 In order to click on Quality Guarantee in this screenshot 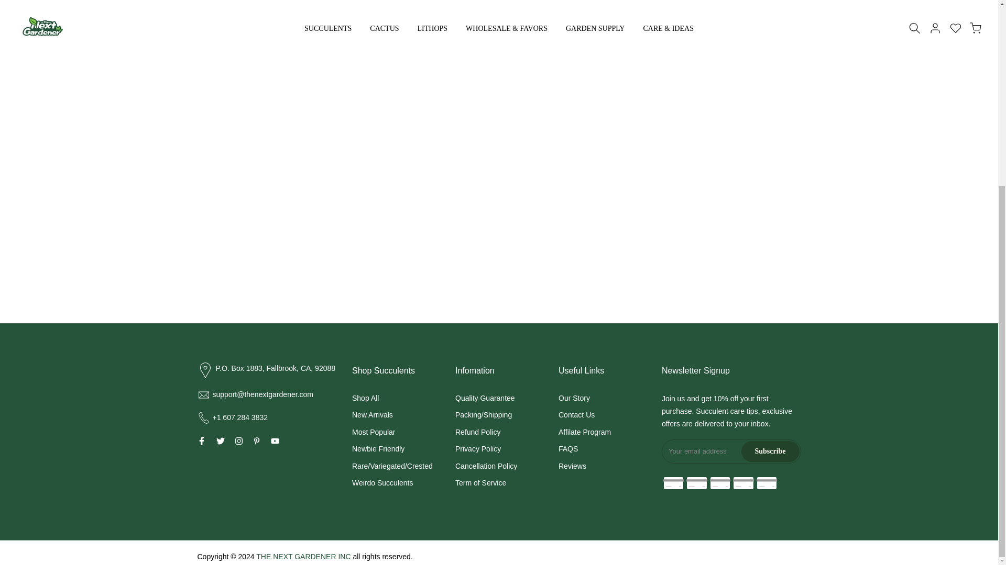, I will do `click(485, 398)`.